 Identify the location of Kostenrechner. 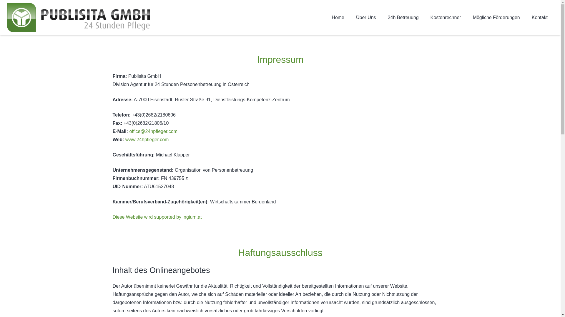
(446, 18).